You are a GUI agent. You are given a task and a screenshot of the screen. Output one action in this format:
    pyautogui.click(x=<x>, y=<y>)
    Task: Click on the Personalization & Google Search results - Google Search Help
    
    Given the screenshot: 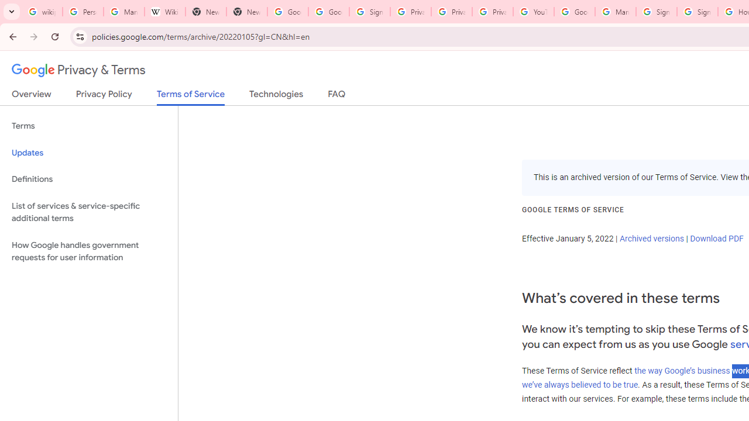 What is the action you would take?
    pyautogui.click(x=83, y=12)
    